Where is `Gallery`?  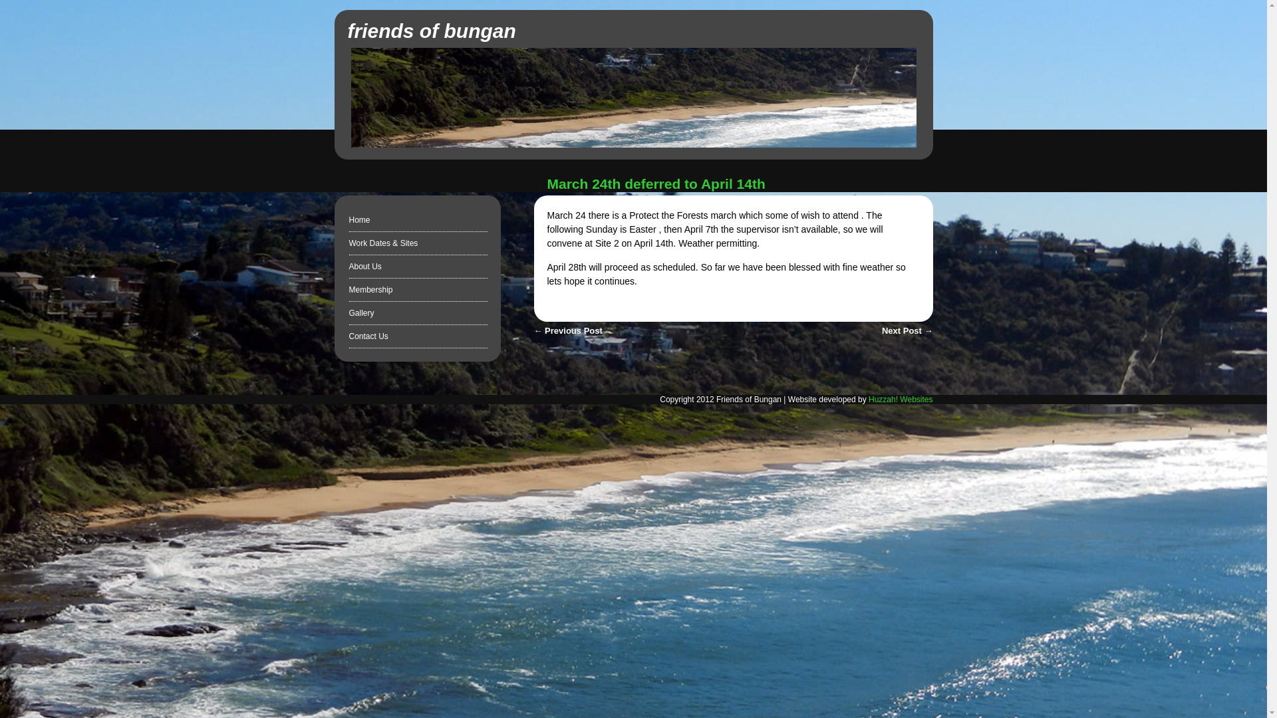
Gallery is located at coordinates (361, 313).